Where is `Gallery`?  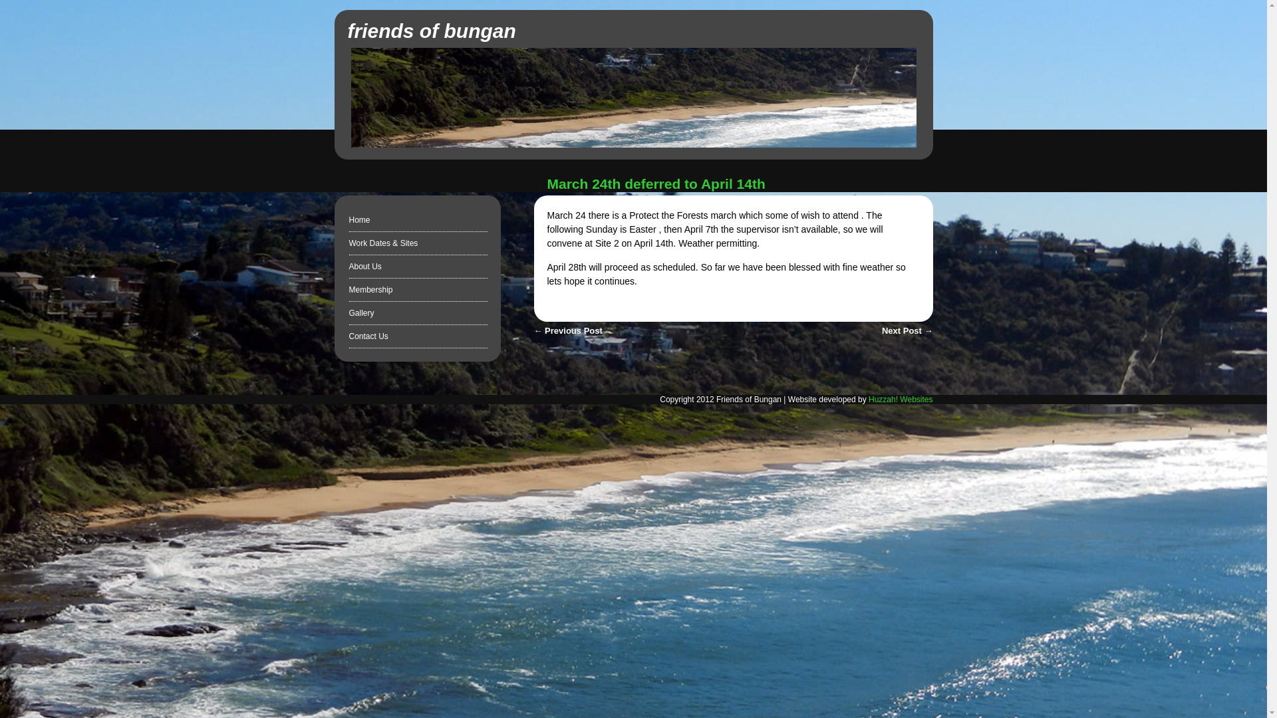
Gallery is located at coordinates (361, 313).